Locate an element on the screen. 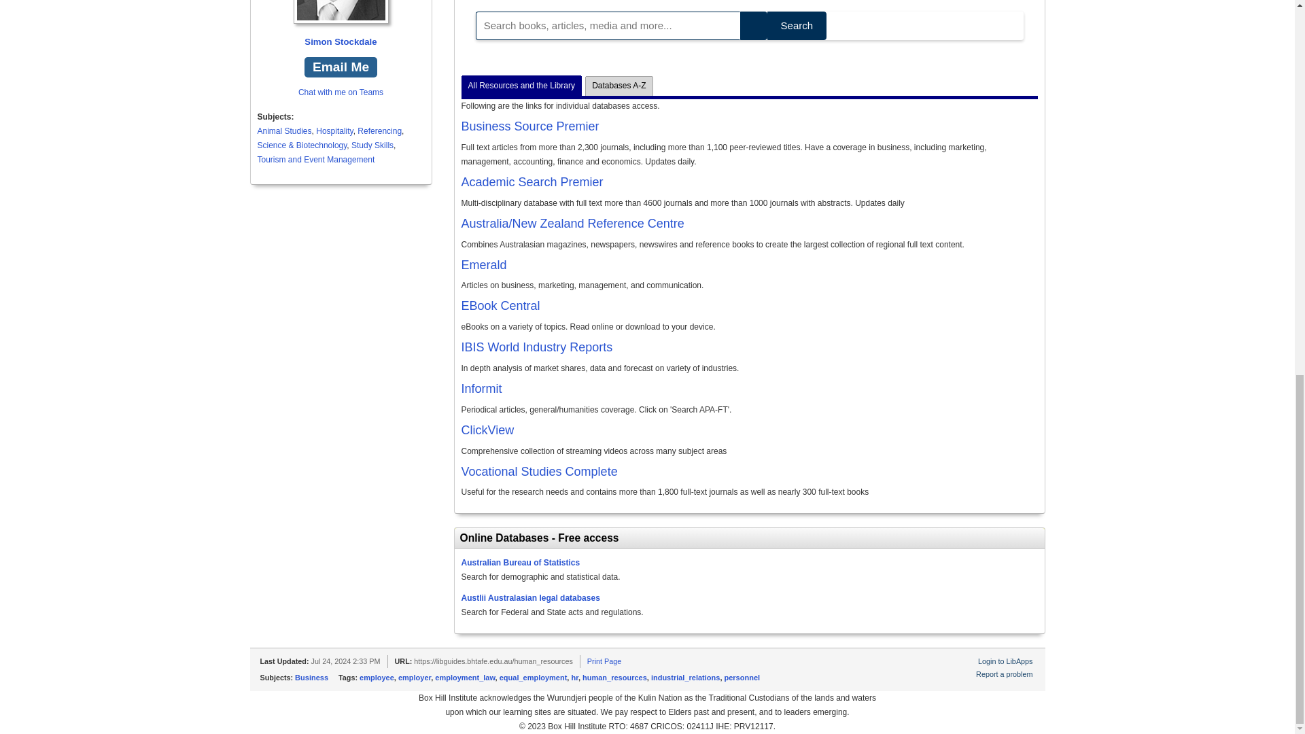 Image resolution: width=1305 pixels, height=734 pixels. Academic Search premier is located at coordinates (532, 182).